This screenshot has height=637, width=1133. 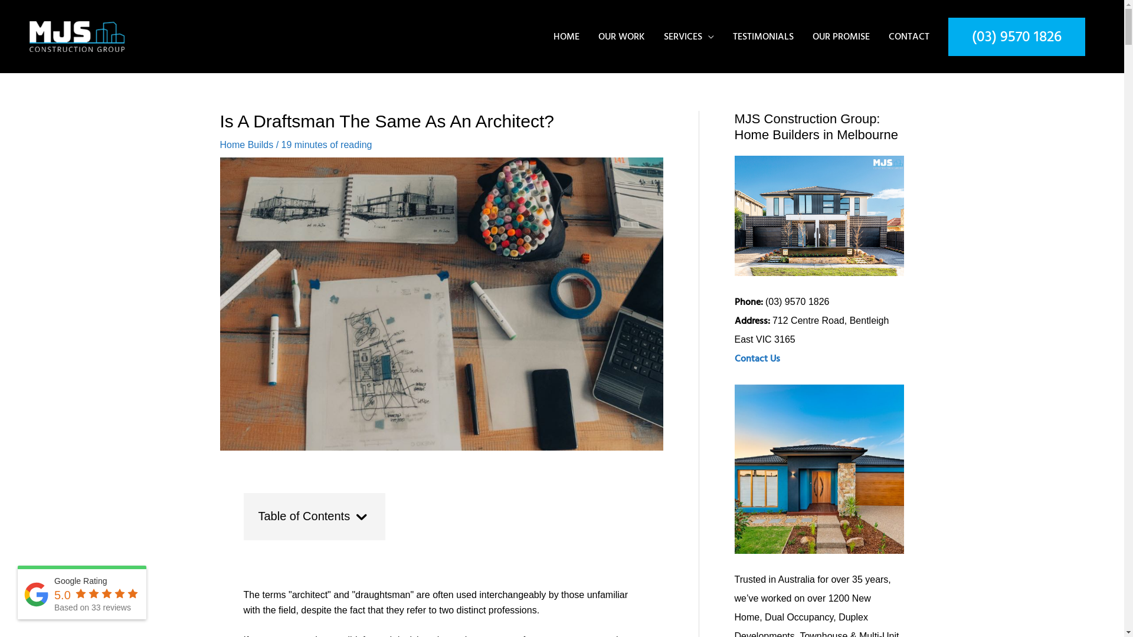 What do you see at coordinates (689, 37) in the screenshot?
I see `SERVICES` at bounding box center [689, 37].